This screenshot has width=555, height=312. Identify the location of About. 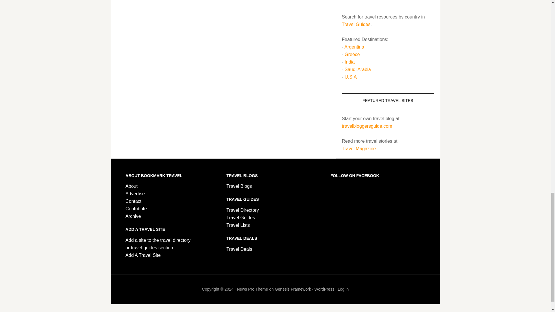
(131, 186).